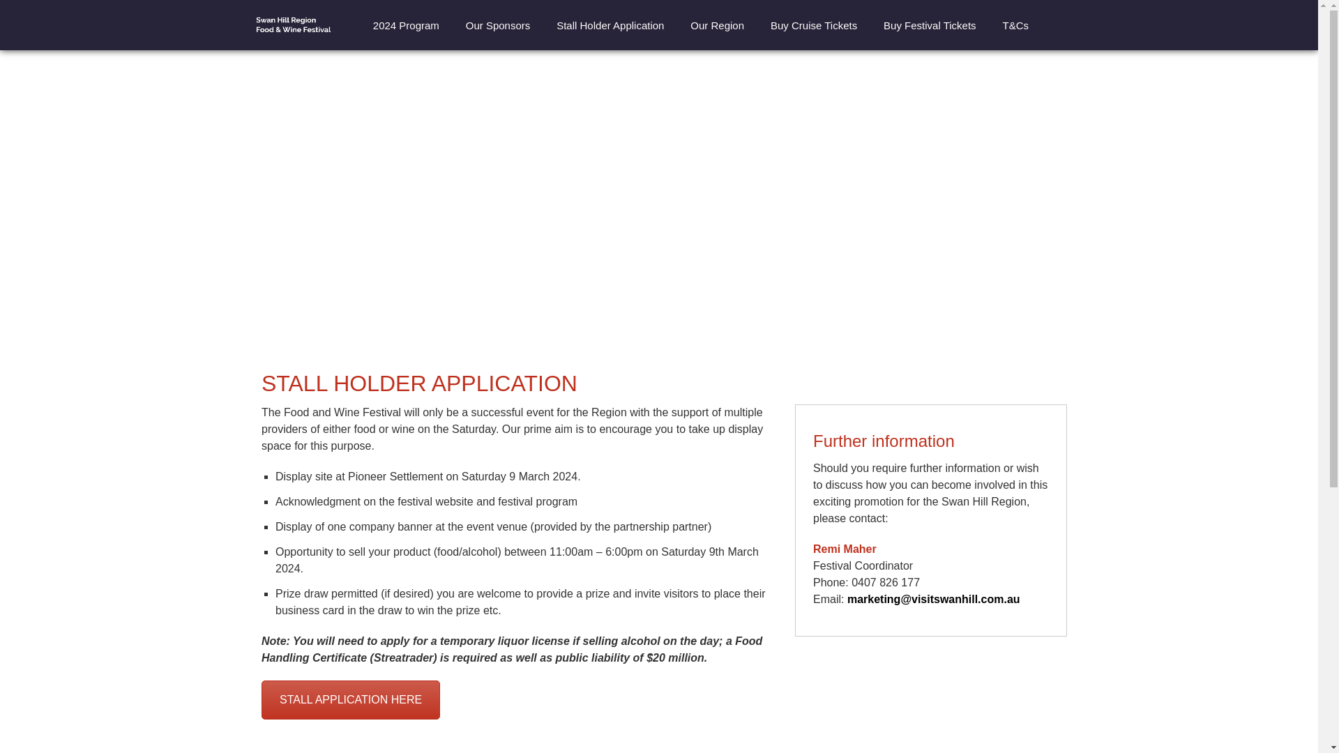  Describe the element at coordinates (498, 25) in the screenshot. I see `Our Sponsors` at that location.